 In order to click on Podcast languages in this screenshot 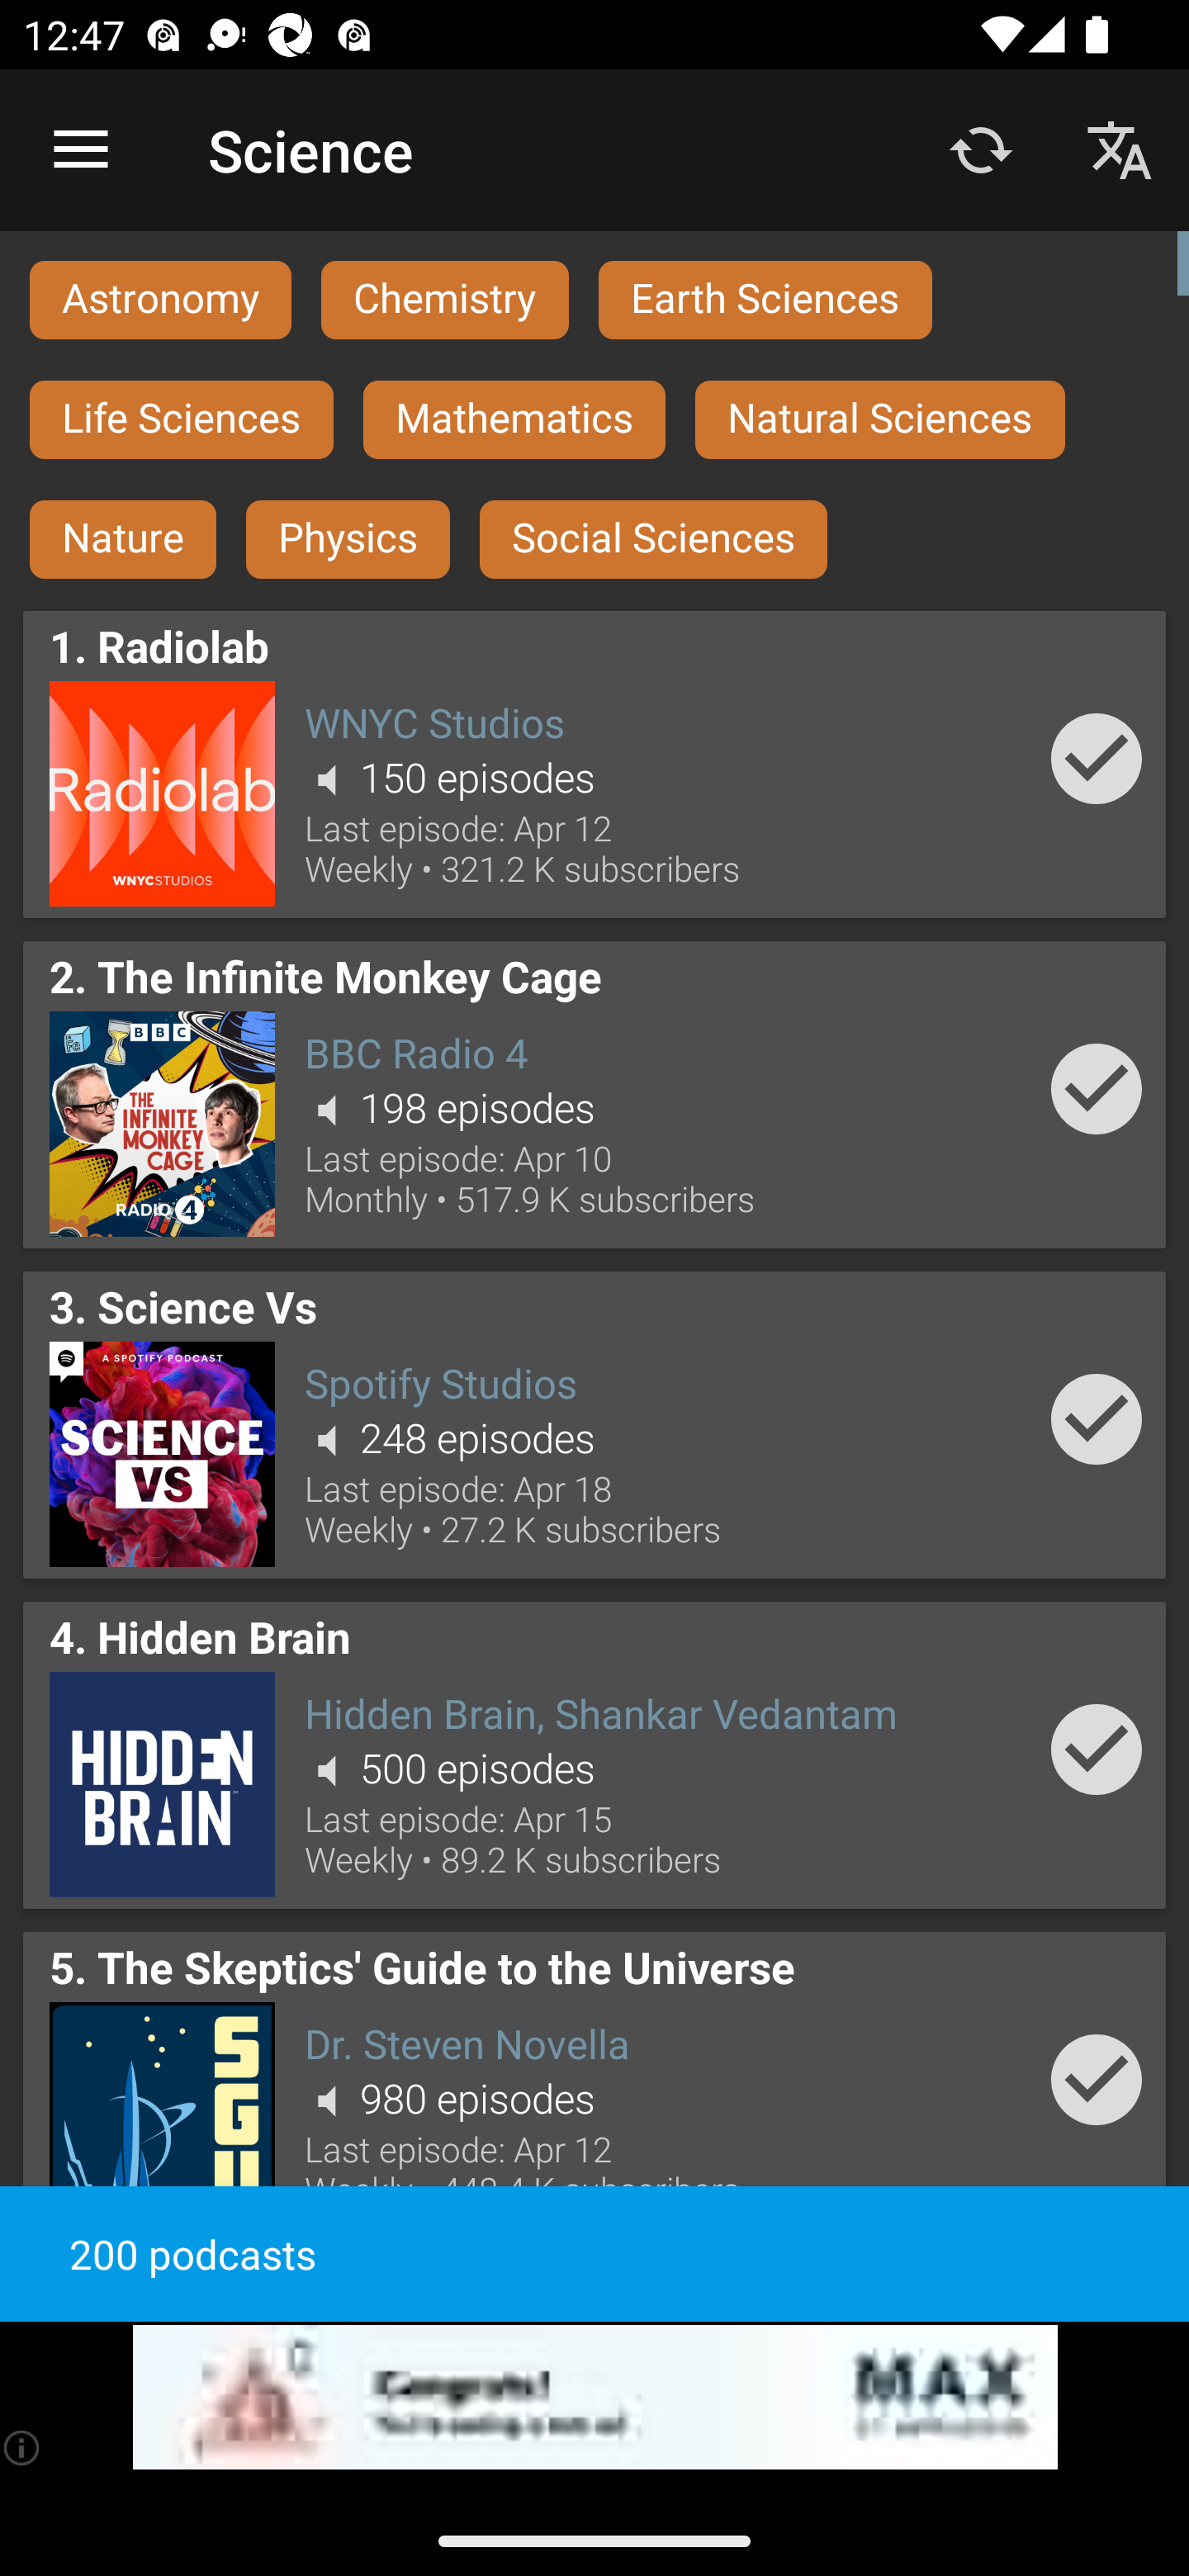, I will do `click(1120, 149)`.